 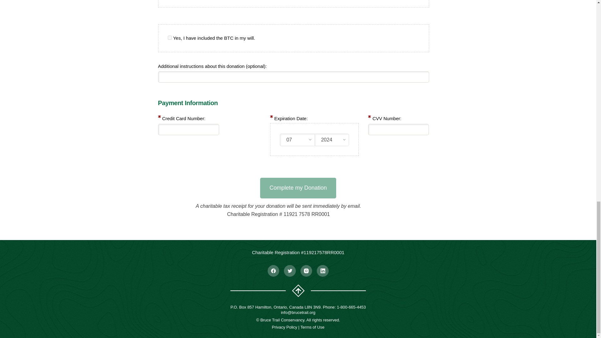 What do you see at coordinates (298, 188) in the screenshot?
I see `Complete my Donation` at bounding box center [298, 188].